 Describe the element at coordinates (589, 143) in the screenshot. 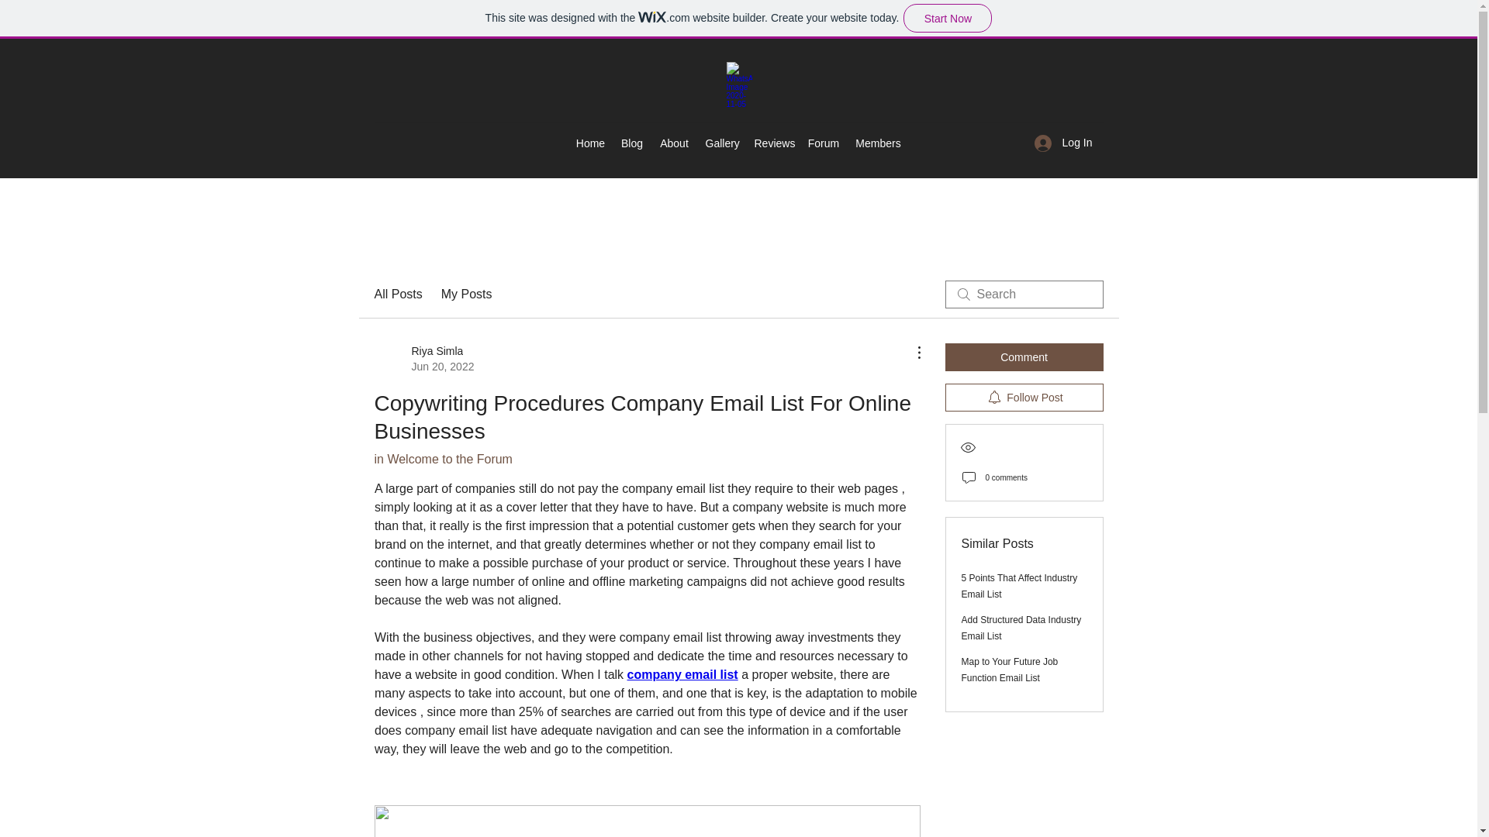

I see `All Posts` at that location.